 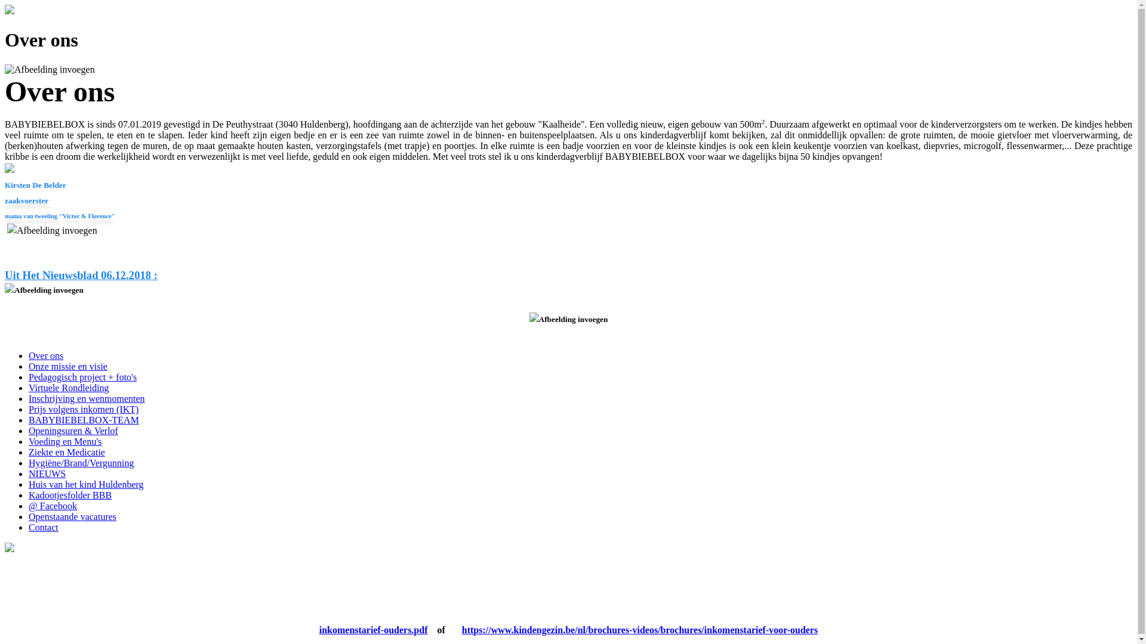 I want to click on Prijs volgens inkomen (IKT), so click(x=84, y=409).